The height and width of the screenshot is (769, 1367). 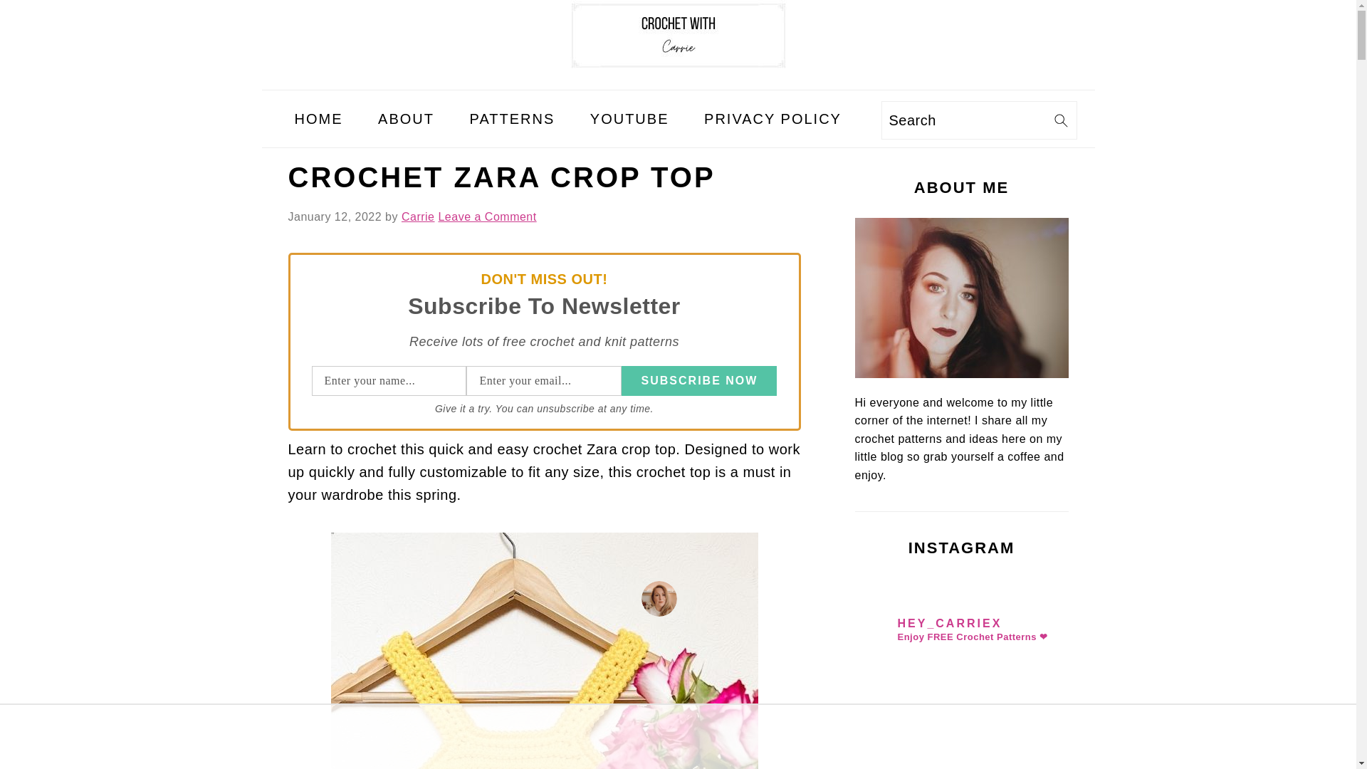 What do you see at coordinates (486, 216) in the screenshot?
I see `Leave a Comment` at bounding box center [486, 216].